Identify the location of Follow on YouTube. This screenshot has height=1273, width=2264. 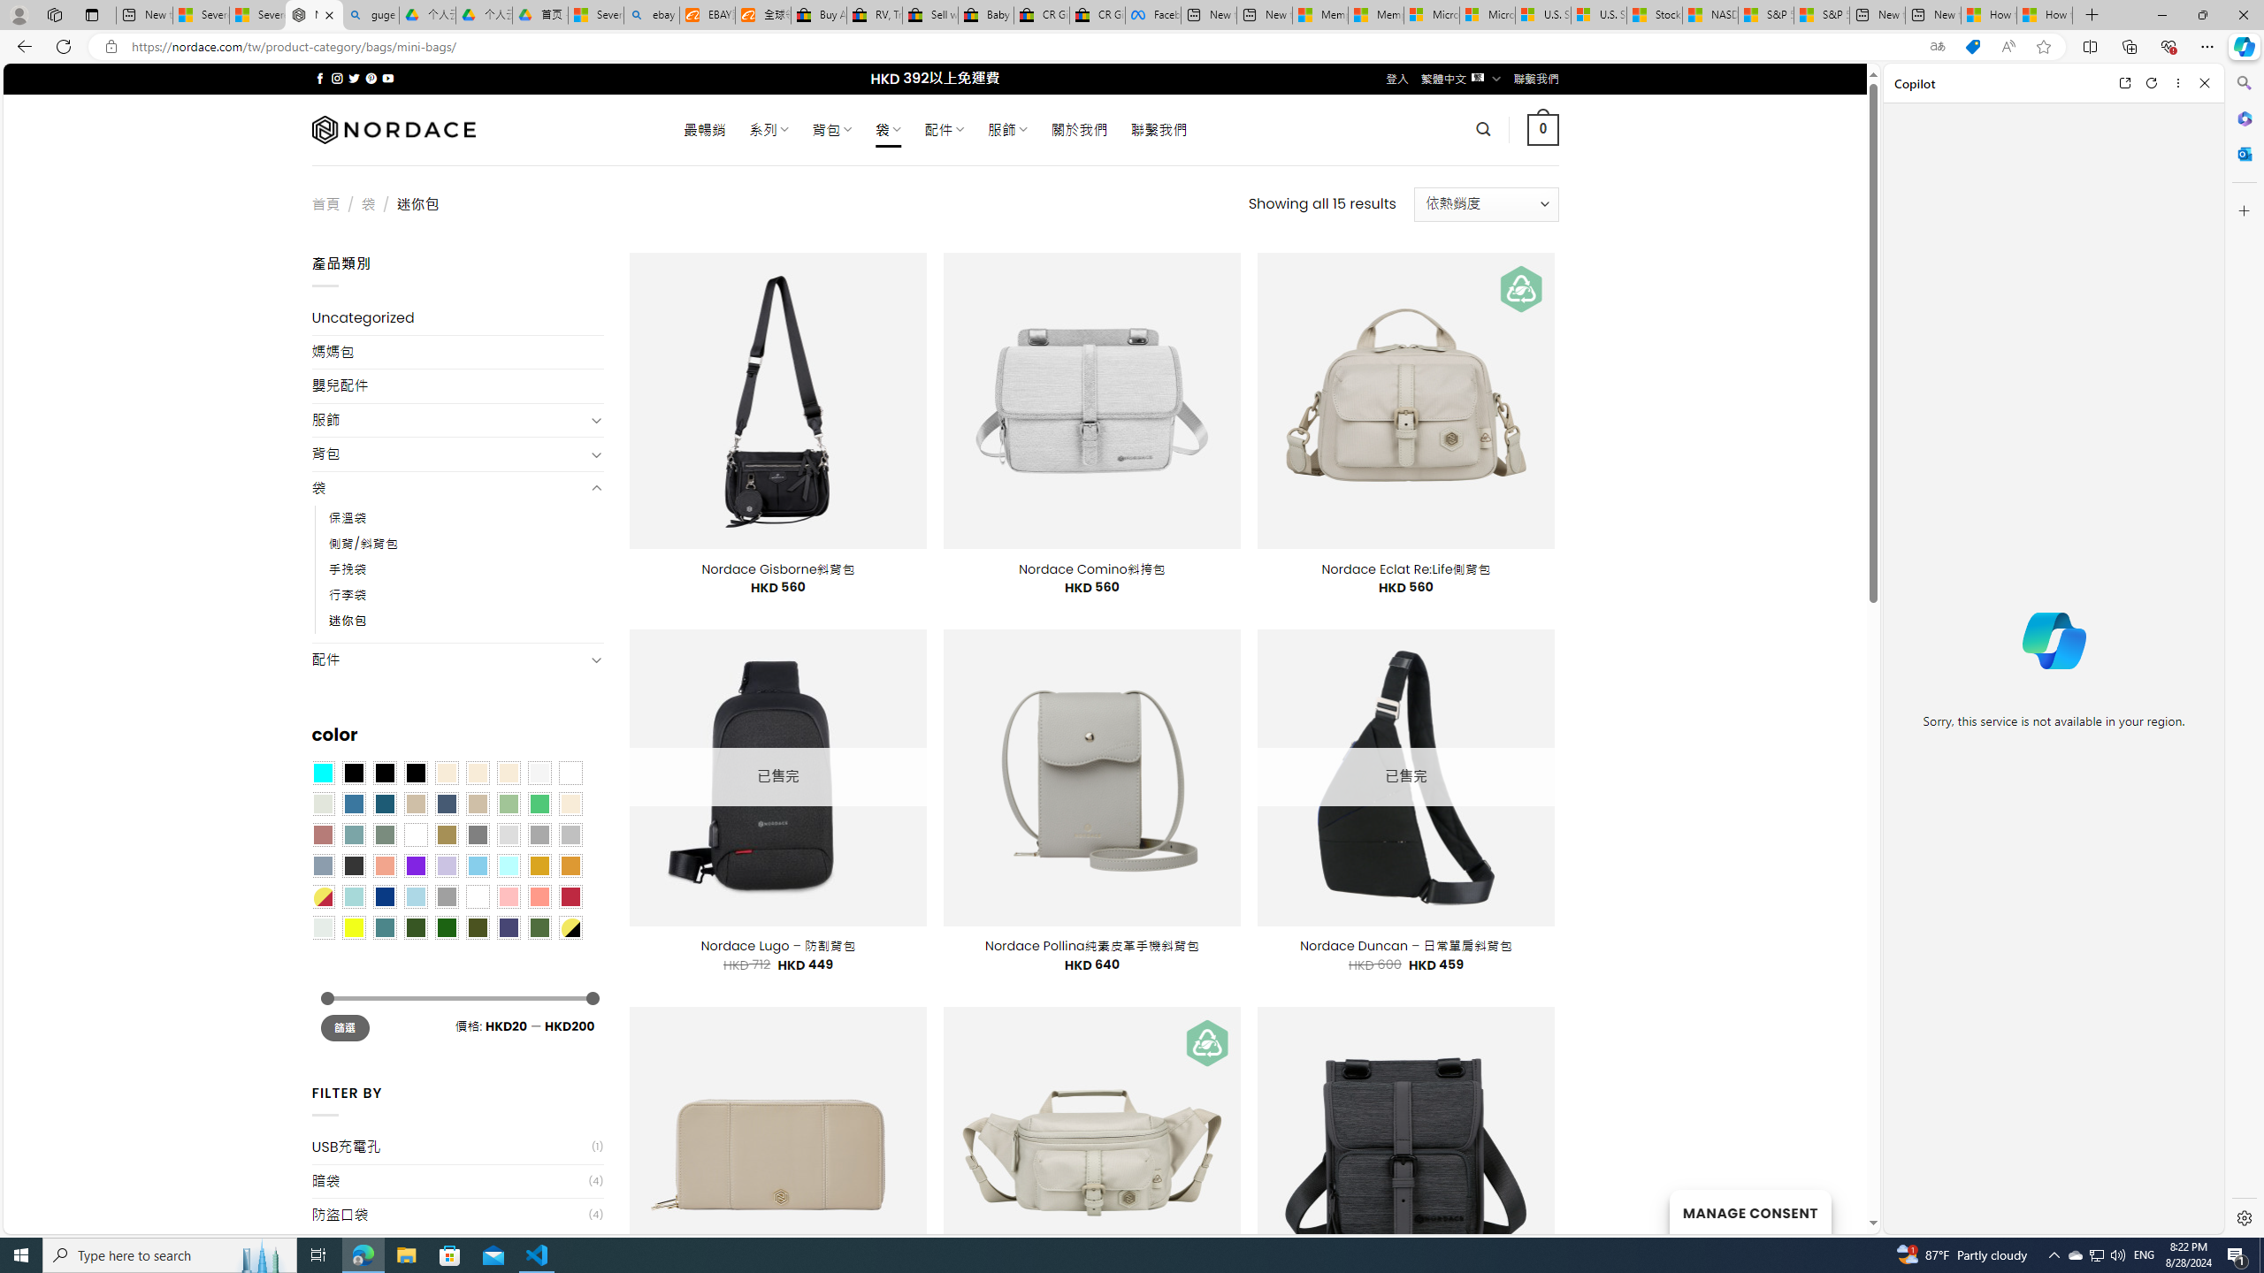
(387, 78).